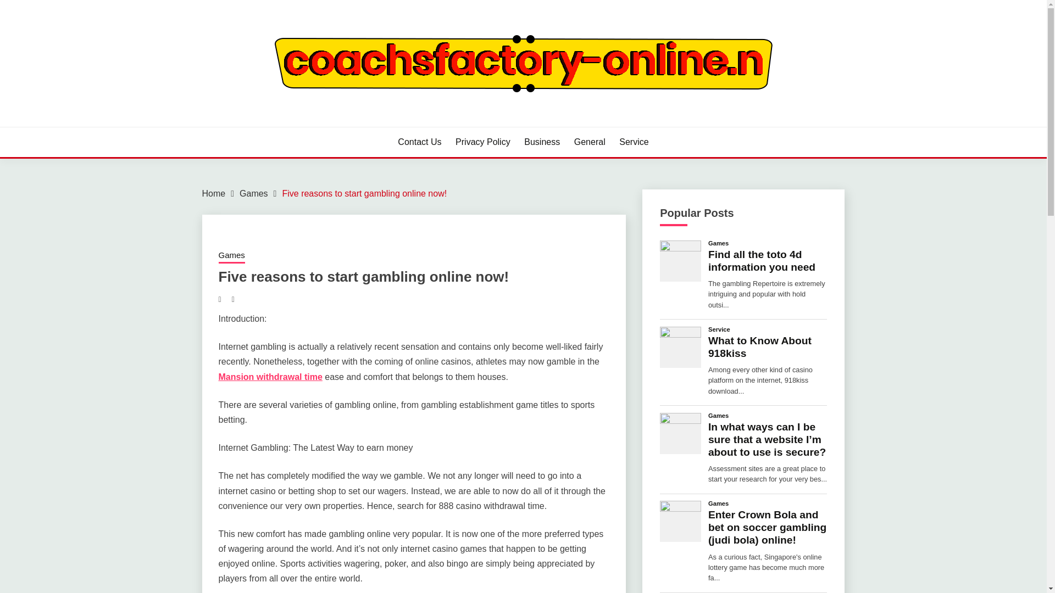  What do you see at coordinates (767, 260) in the screenshot?
I see `Find all the toto 4d information you need` at bounding box center [767, 260].